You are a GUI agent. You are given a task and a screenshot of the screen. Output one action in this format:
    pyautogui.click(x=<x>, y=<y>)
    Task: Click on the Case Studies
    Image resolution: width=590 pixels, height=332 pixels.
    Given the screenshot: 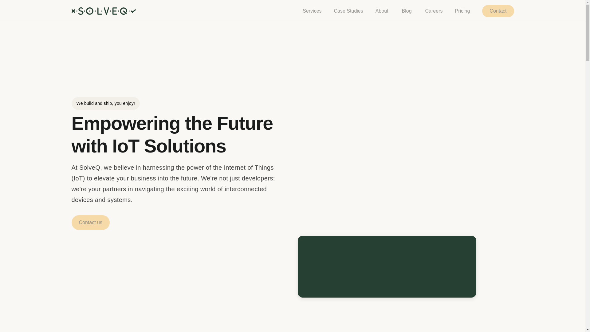 What is the action you would take?
    pyautogui.click(x=348, y=11)
    